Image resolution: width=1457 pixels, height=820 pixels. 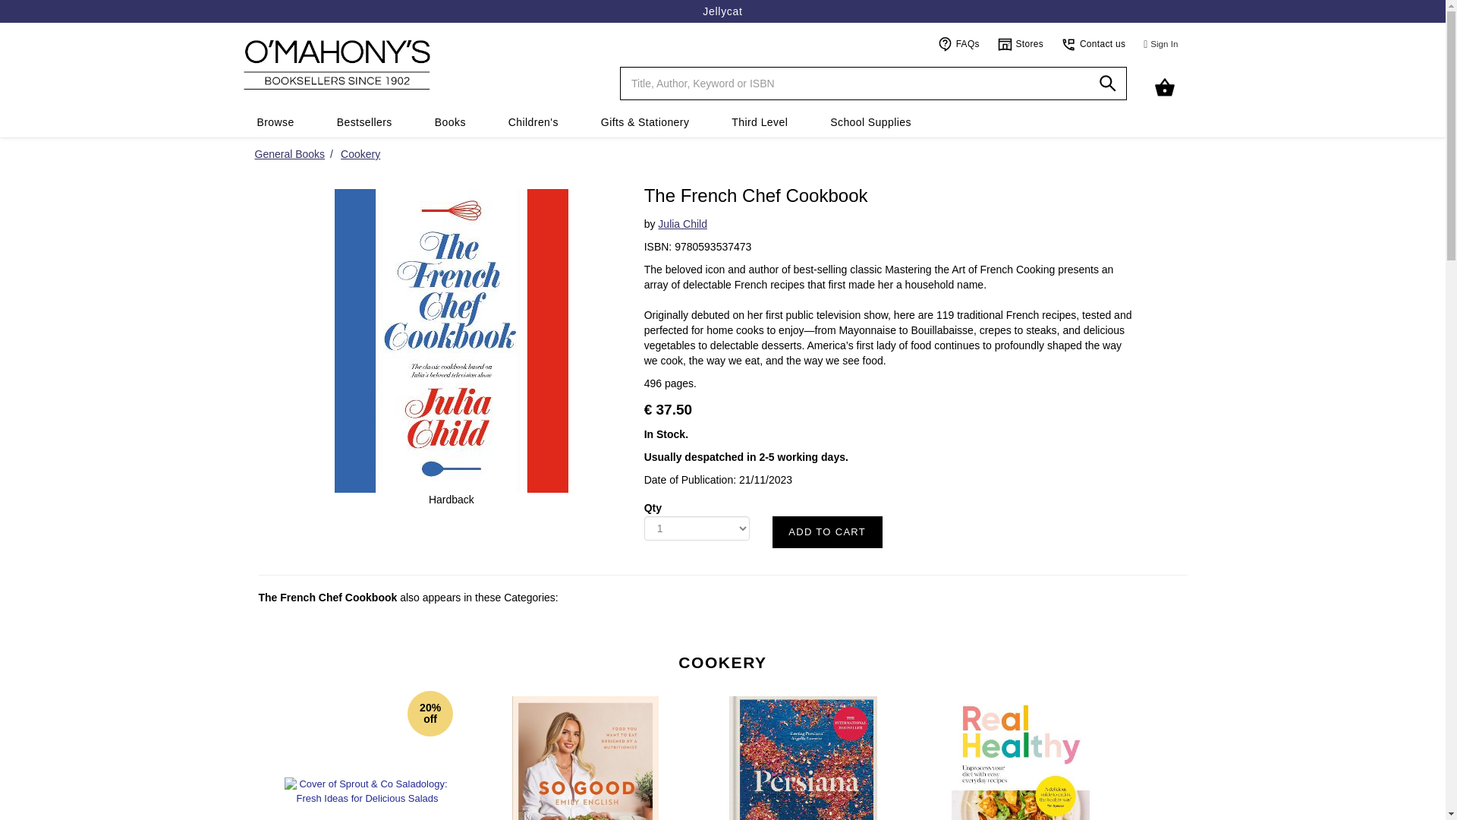 I want to click on Sign In, so click(x=1161, y=44).